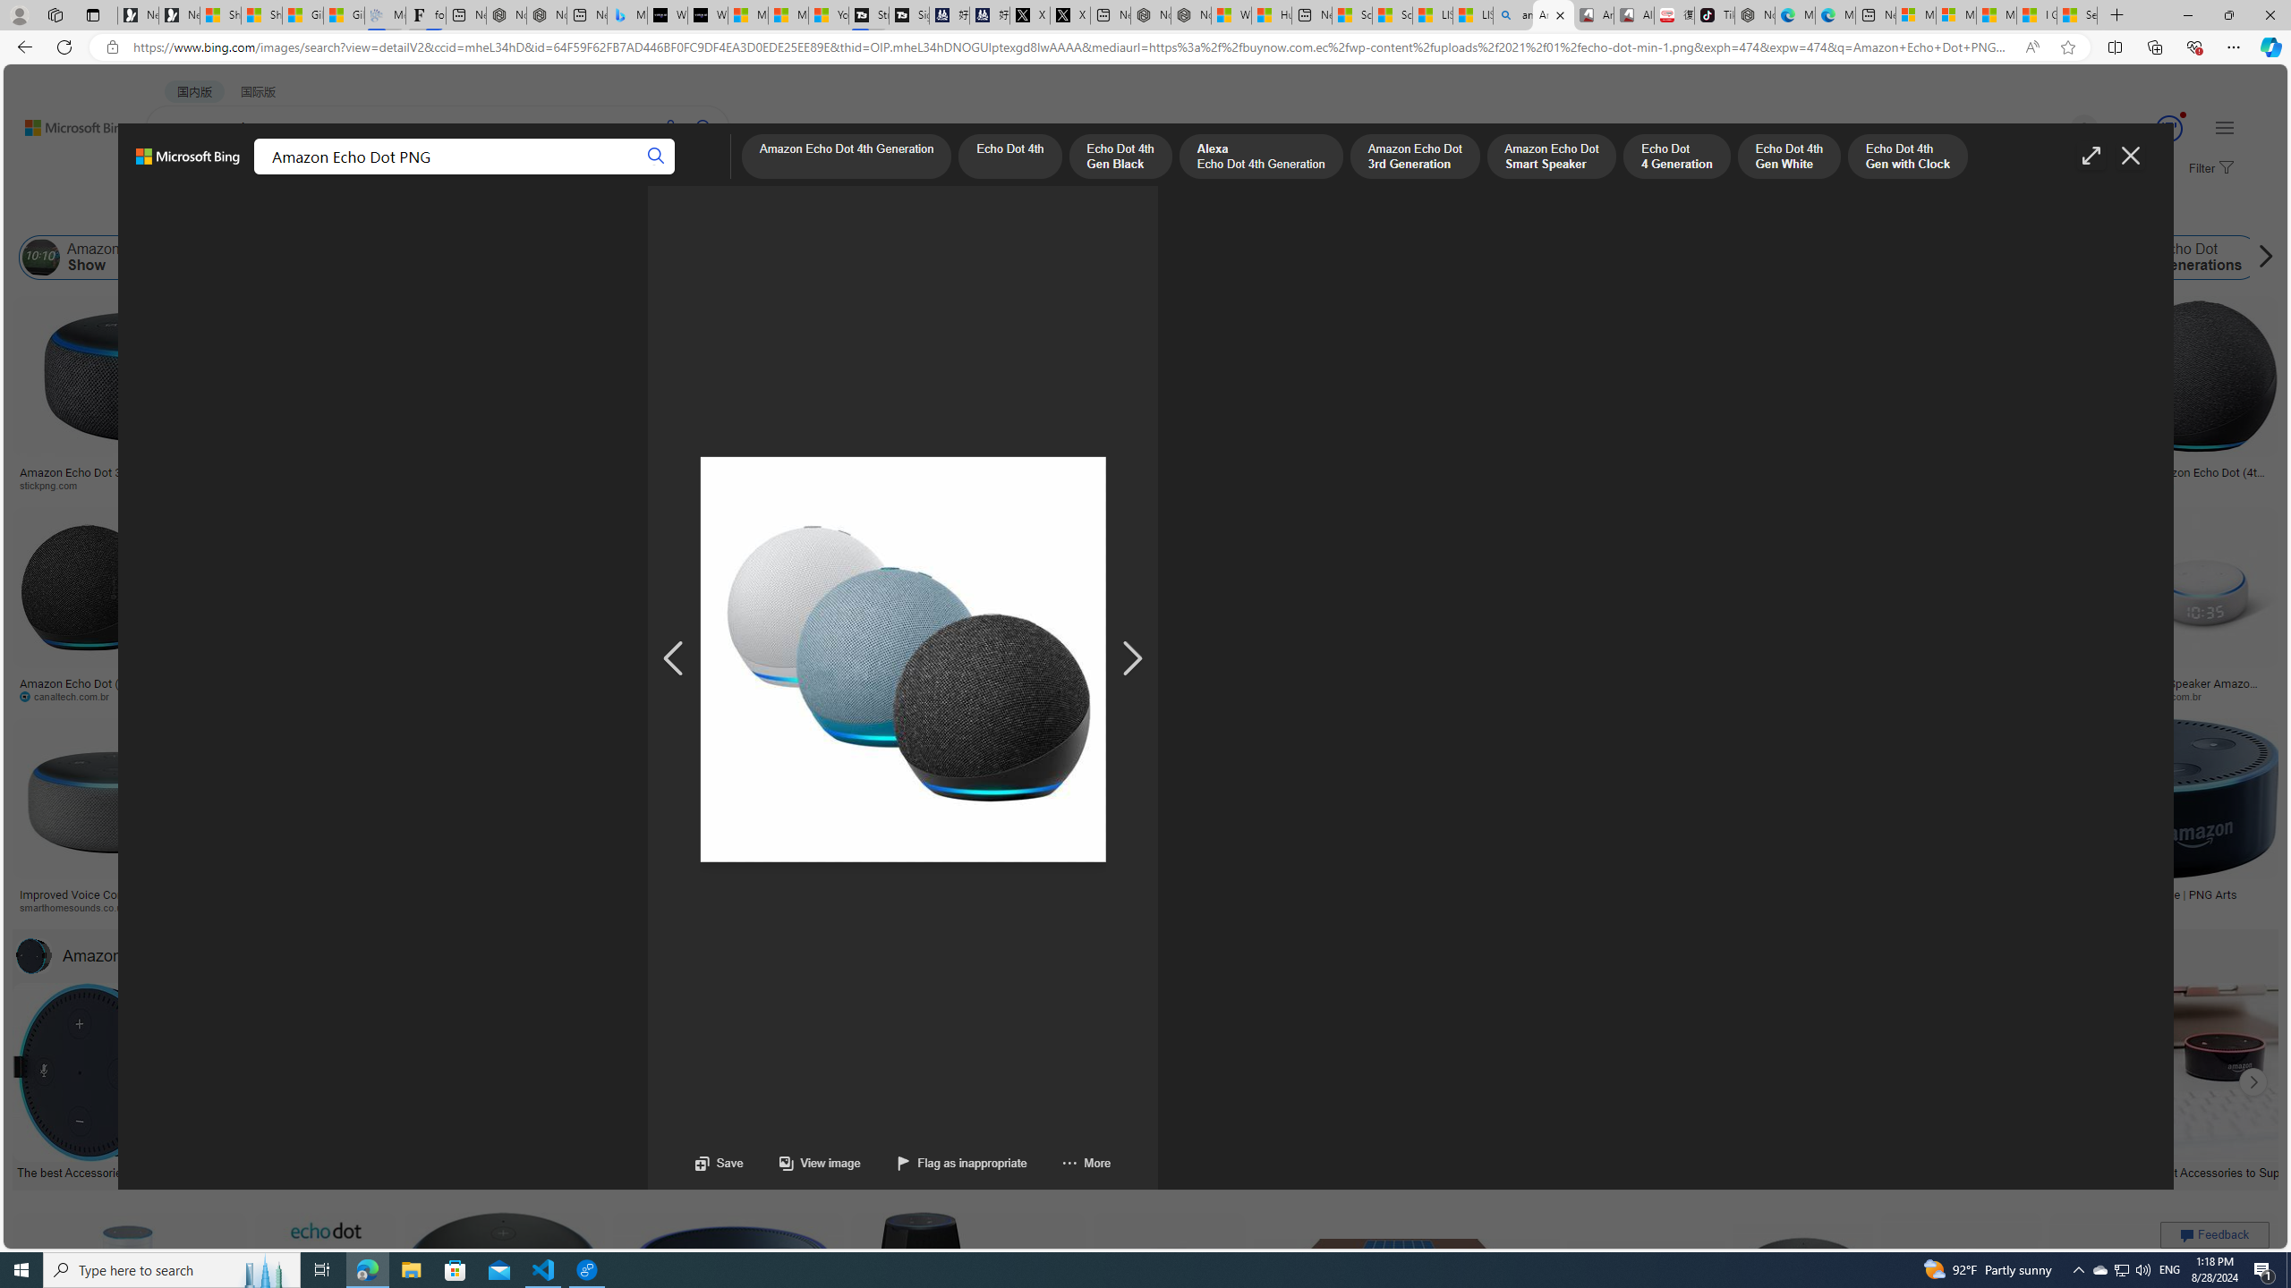  I want to click on Echo Dot Accessories, so click(356, 258).